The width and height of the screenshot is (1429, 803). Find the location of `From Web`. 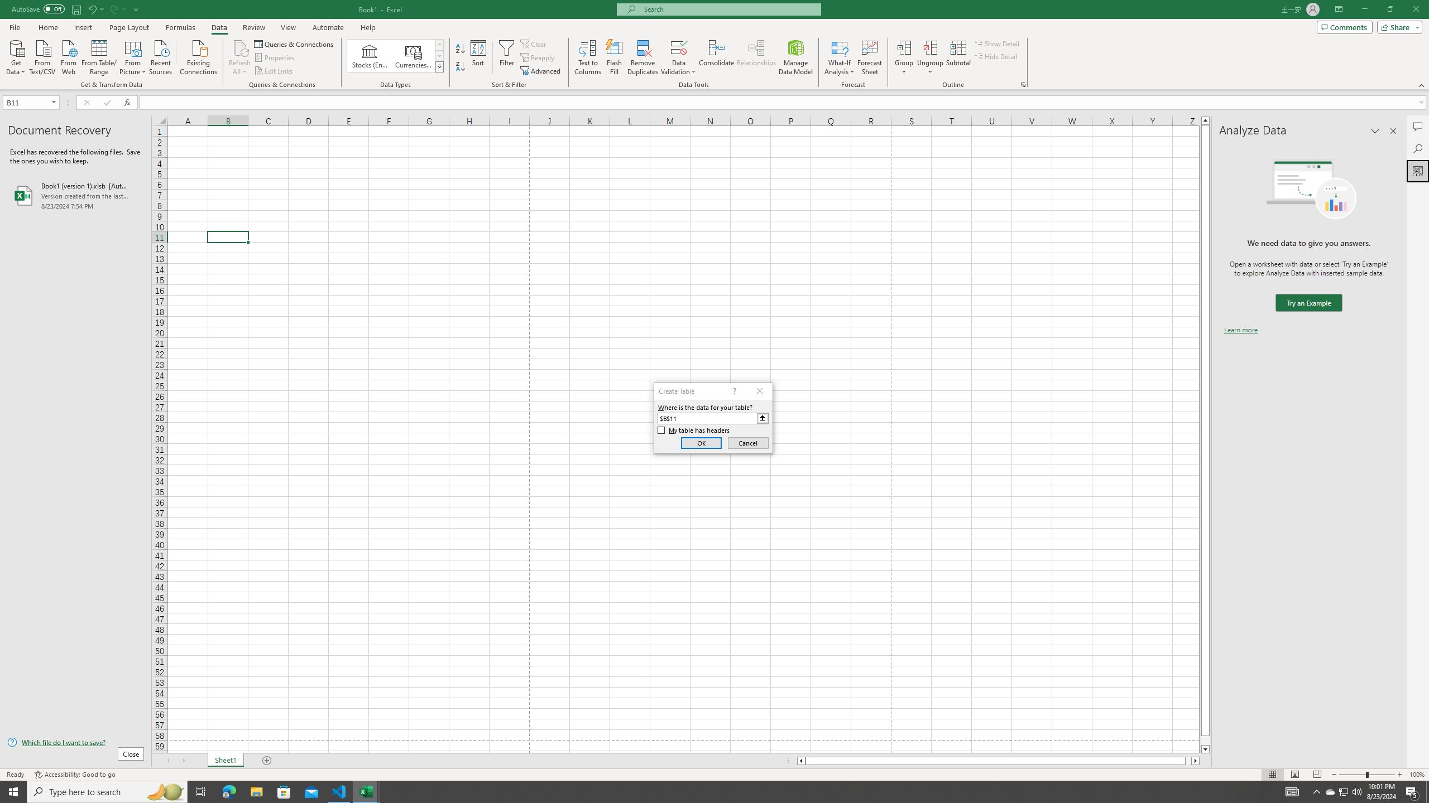

From Web is located at coordinates (68, 56).